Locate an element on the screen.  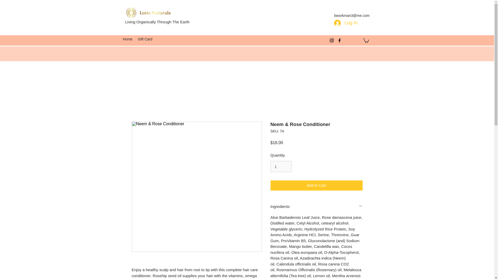
Home is located at coordinates (128, 39).